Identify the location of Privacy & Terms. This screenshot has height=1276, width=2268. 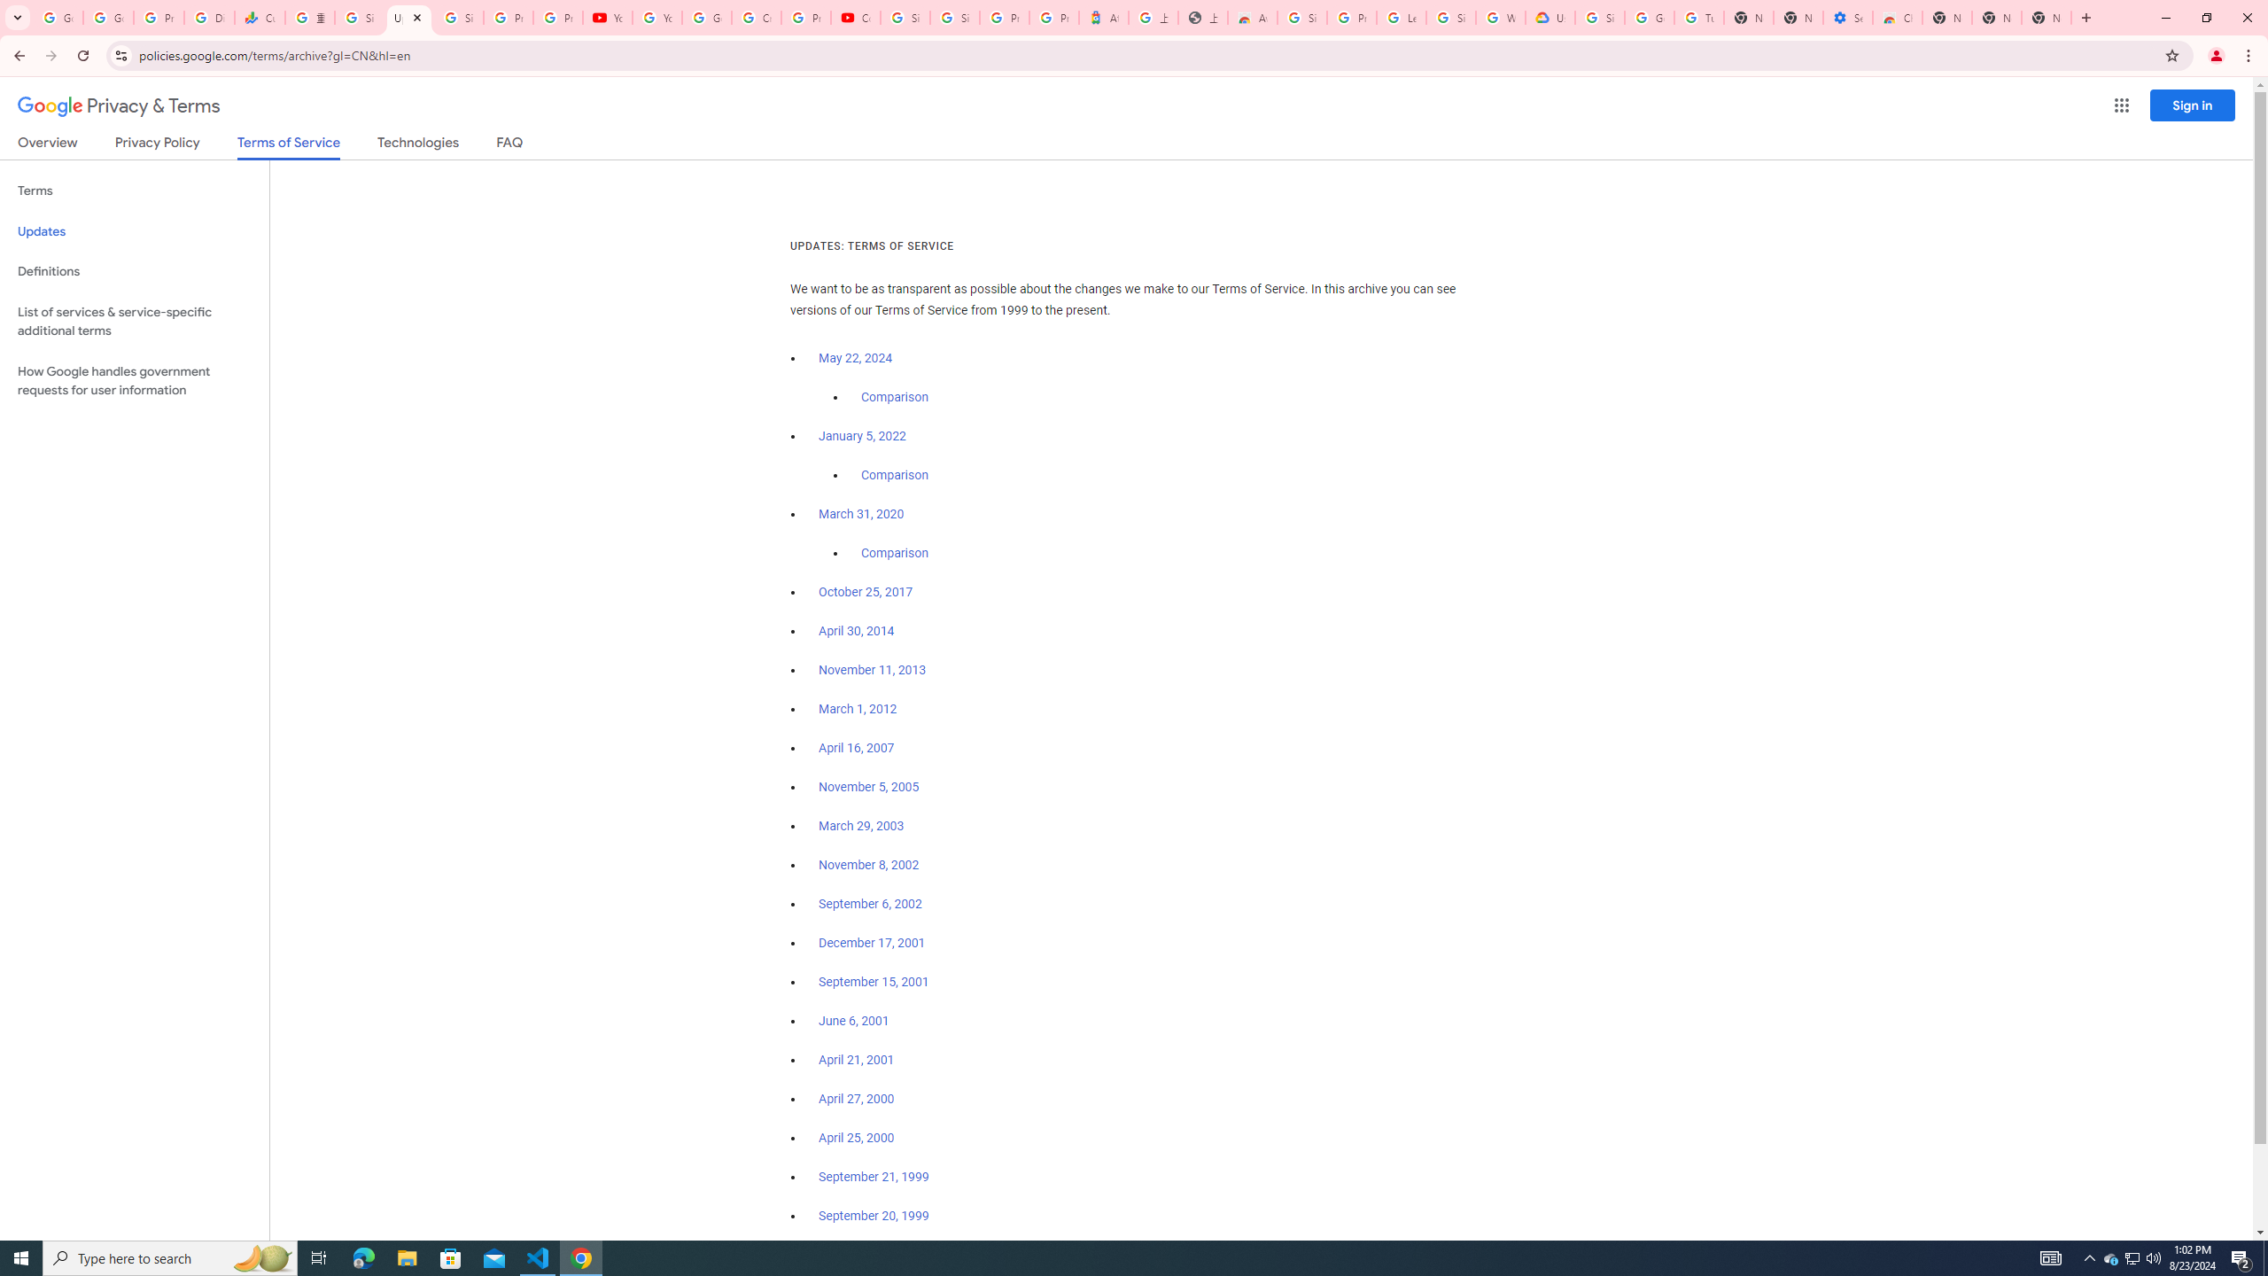
(119, 106).